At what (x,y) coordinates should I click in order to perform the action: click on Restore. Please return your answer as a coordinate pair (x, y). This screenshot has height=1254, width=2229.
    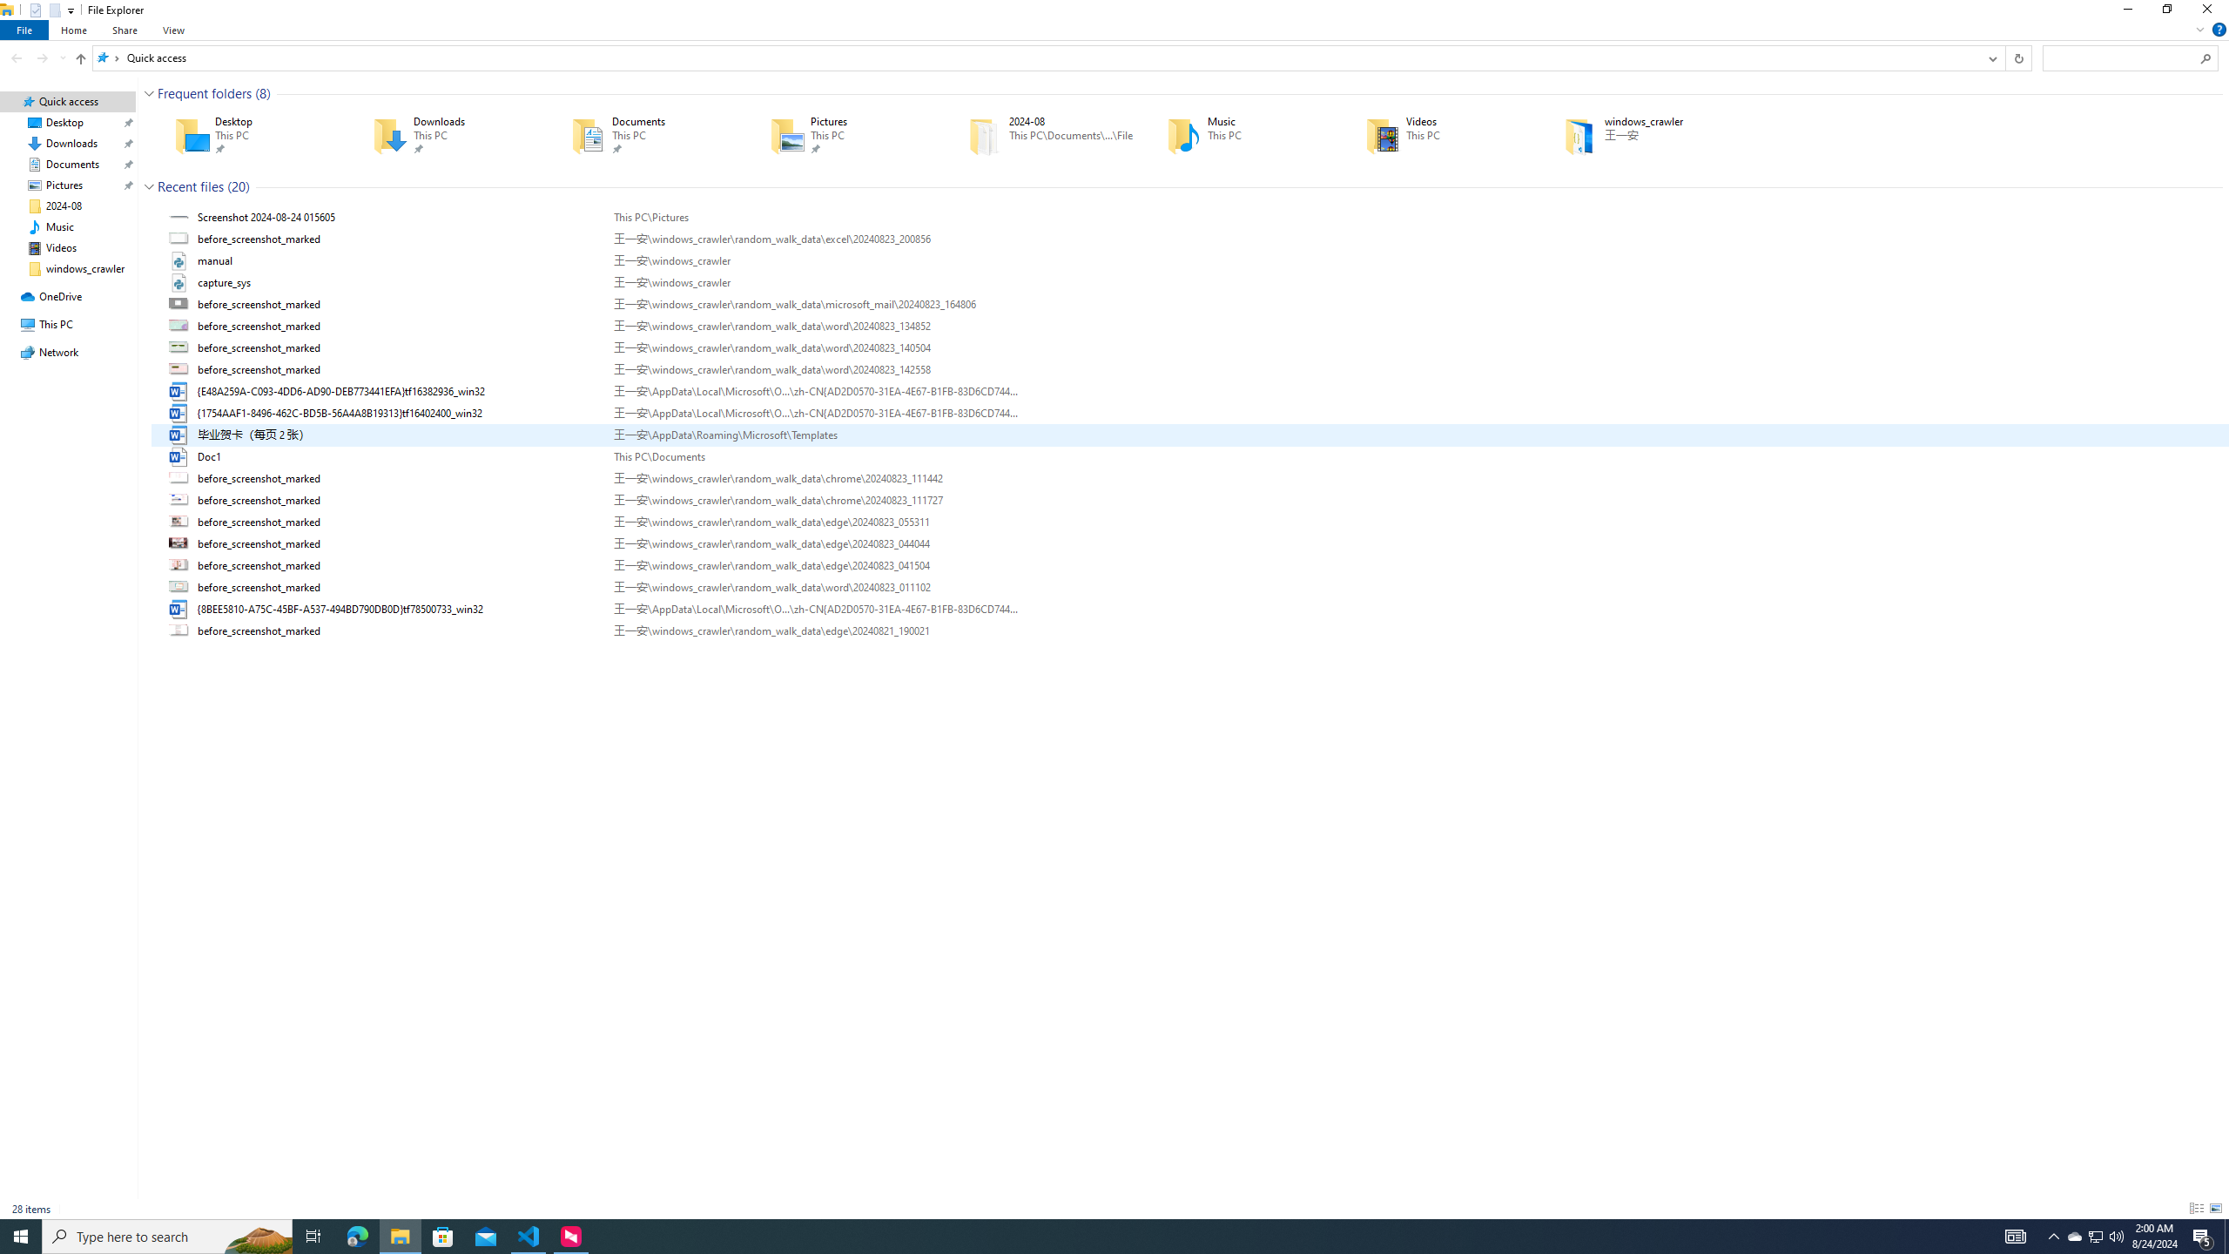
    Looking at the image, I should click on (2166, 12).